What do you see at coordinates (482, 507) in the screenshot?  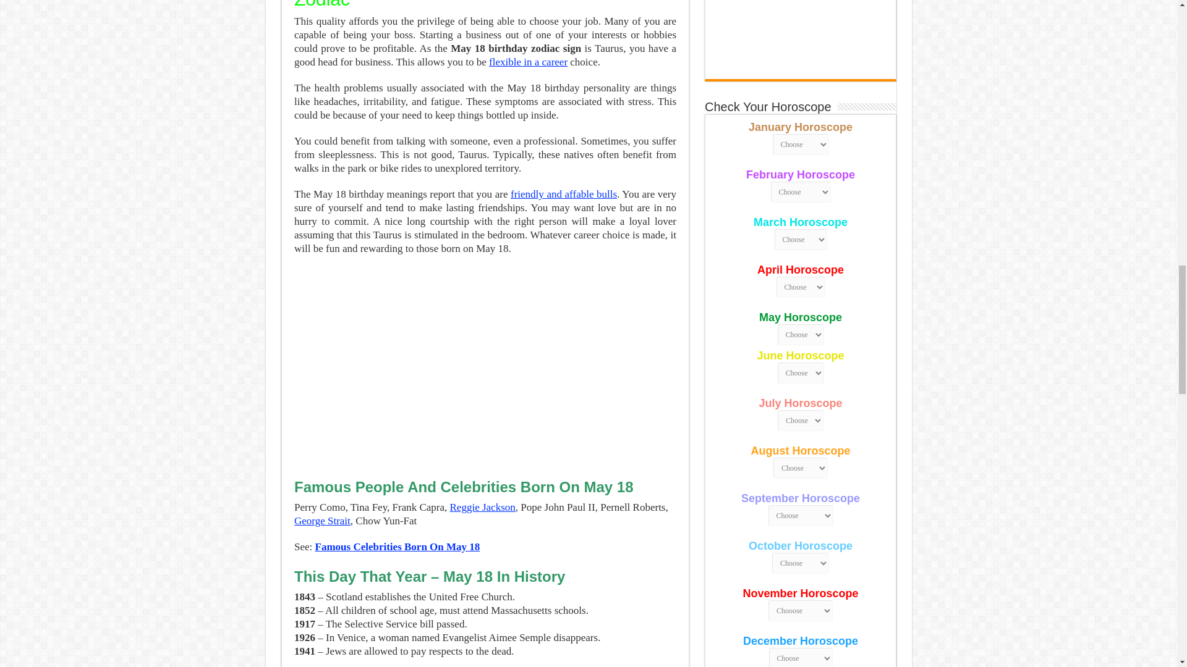 I see `Reggie Jackson` at bounding box center [482, 507].